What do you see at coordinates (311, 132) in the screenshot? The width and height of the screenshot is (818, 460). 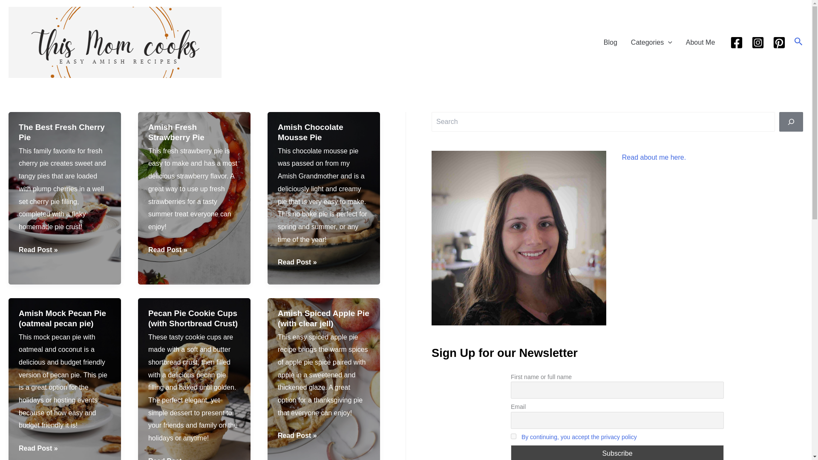 I see `Amish Chocolate Mousse Pie` at bounding box center [311, 132].